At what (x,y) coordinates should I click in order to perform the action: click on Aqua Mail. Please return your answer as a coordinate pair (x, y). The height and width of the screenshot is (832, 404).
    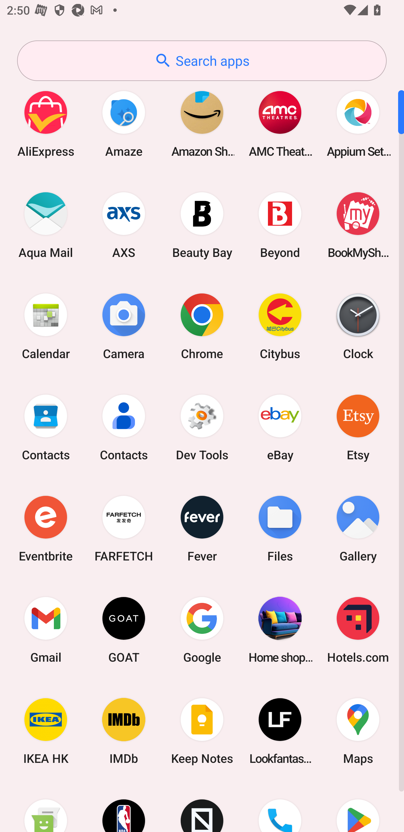
    Looking at the image, I should click on (46, 225).